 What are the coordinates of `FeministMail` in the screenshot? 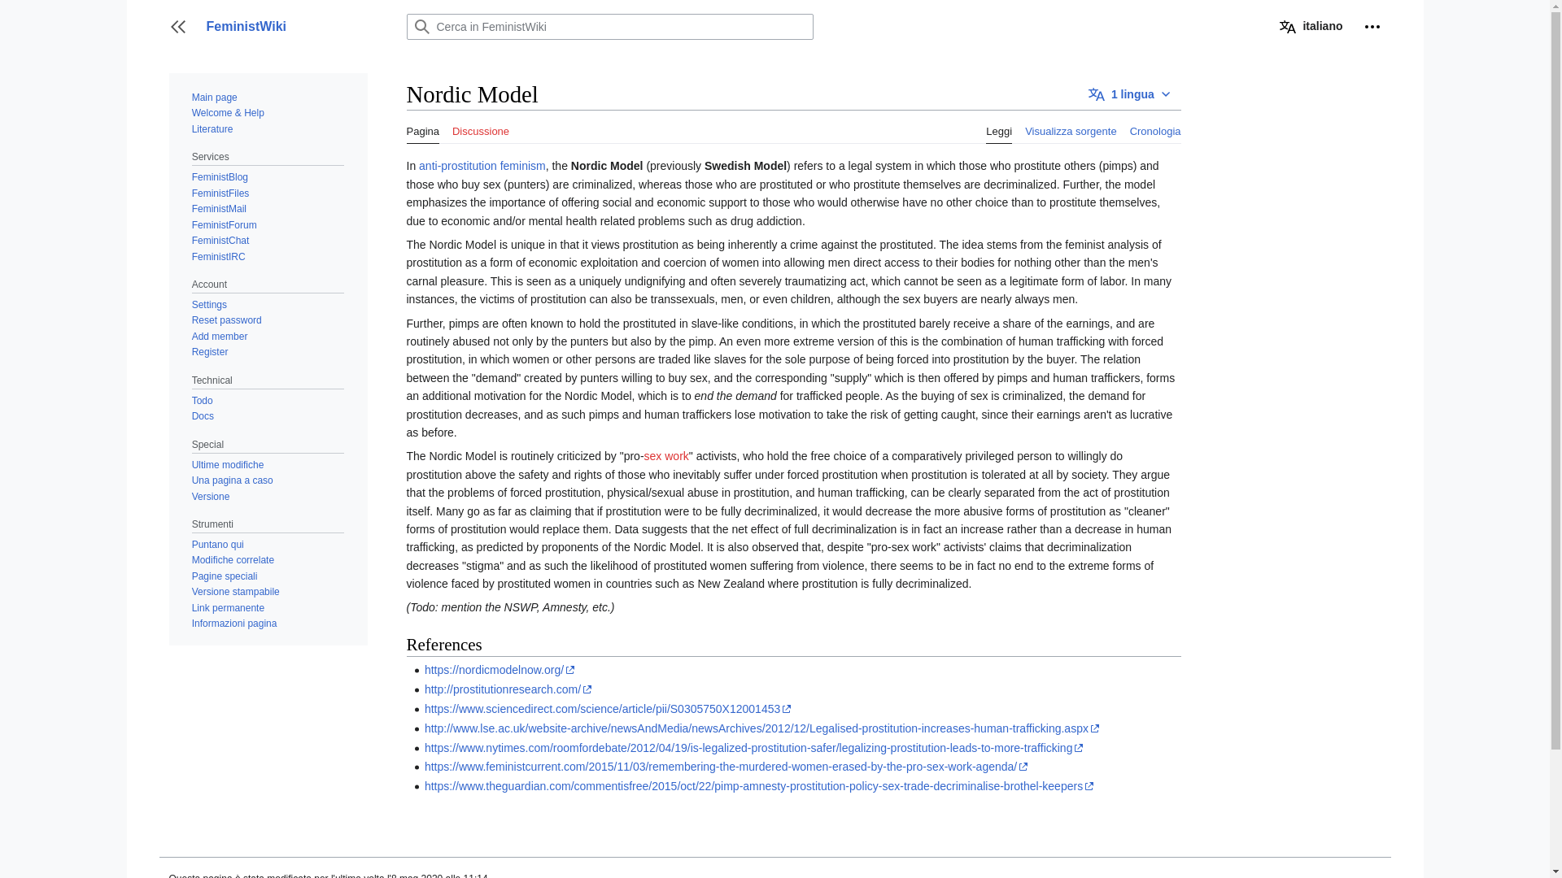 It's located at (220, 208).